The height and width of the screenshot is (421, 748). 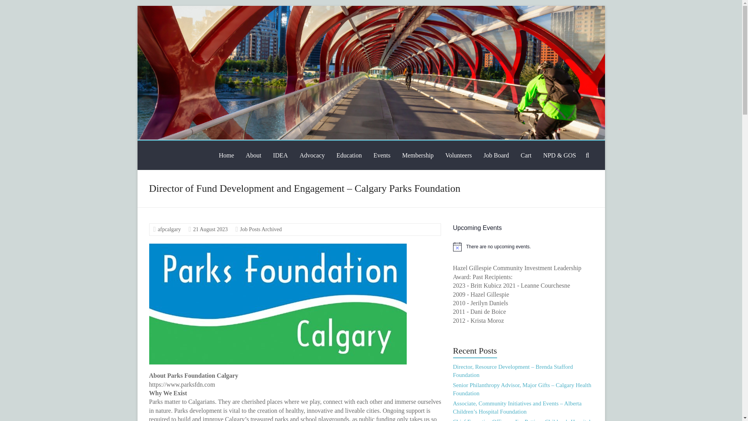 I want to click on IDEA, so click(x=280, y=155).